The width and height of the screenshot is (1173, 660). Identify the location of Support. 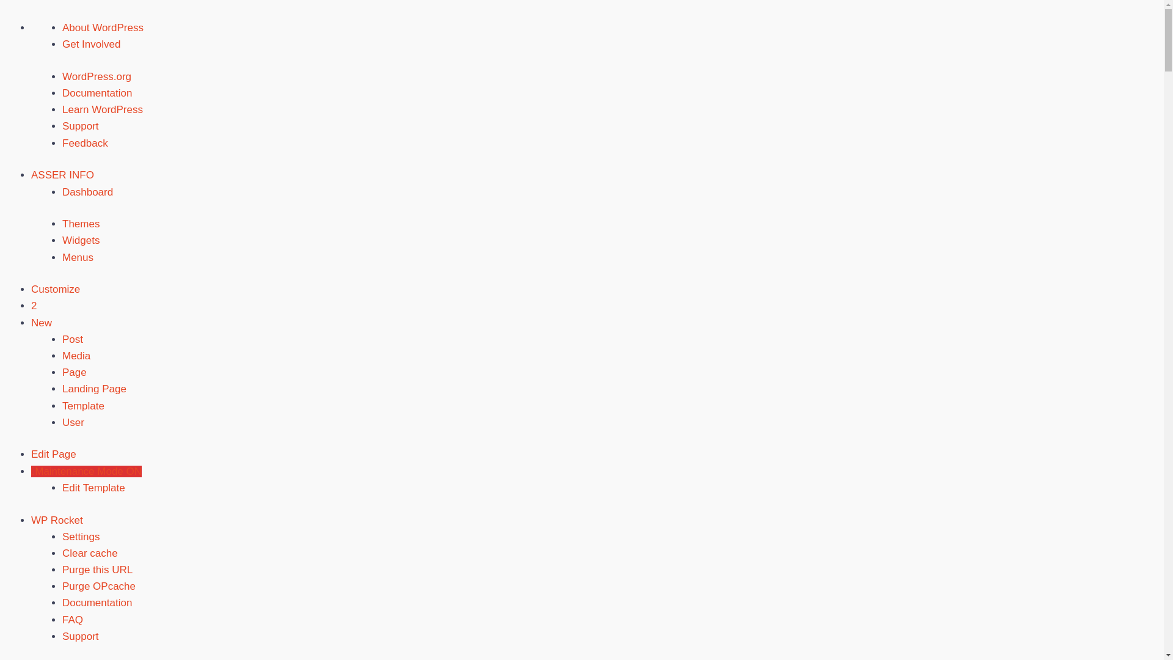
(81, 126).